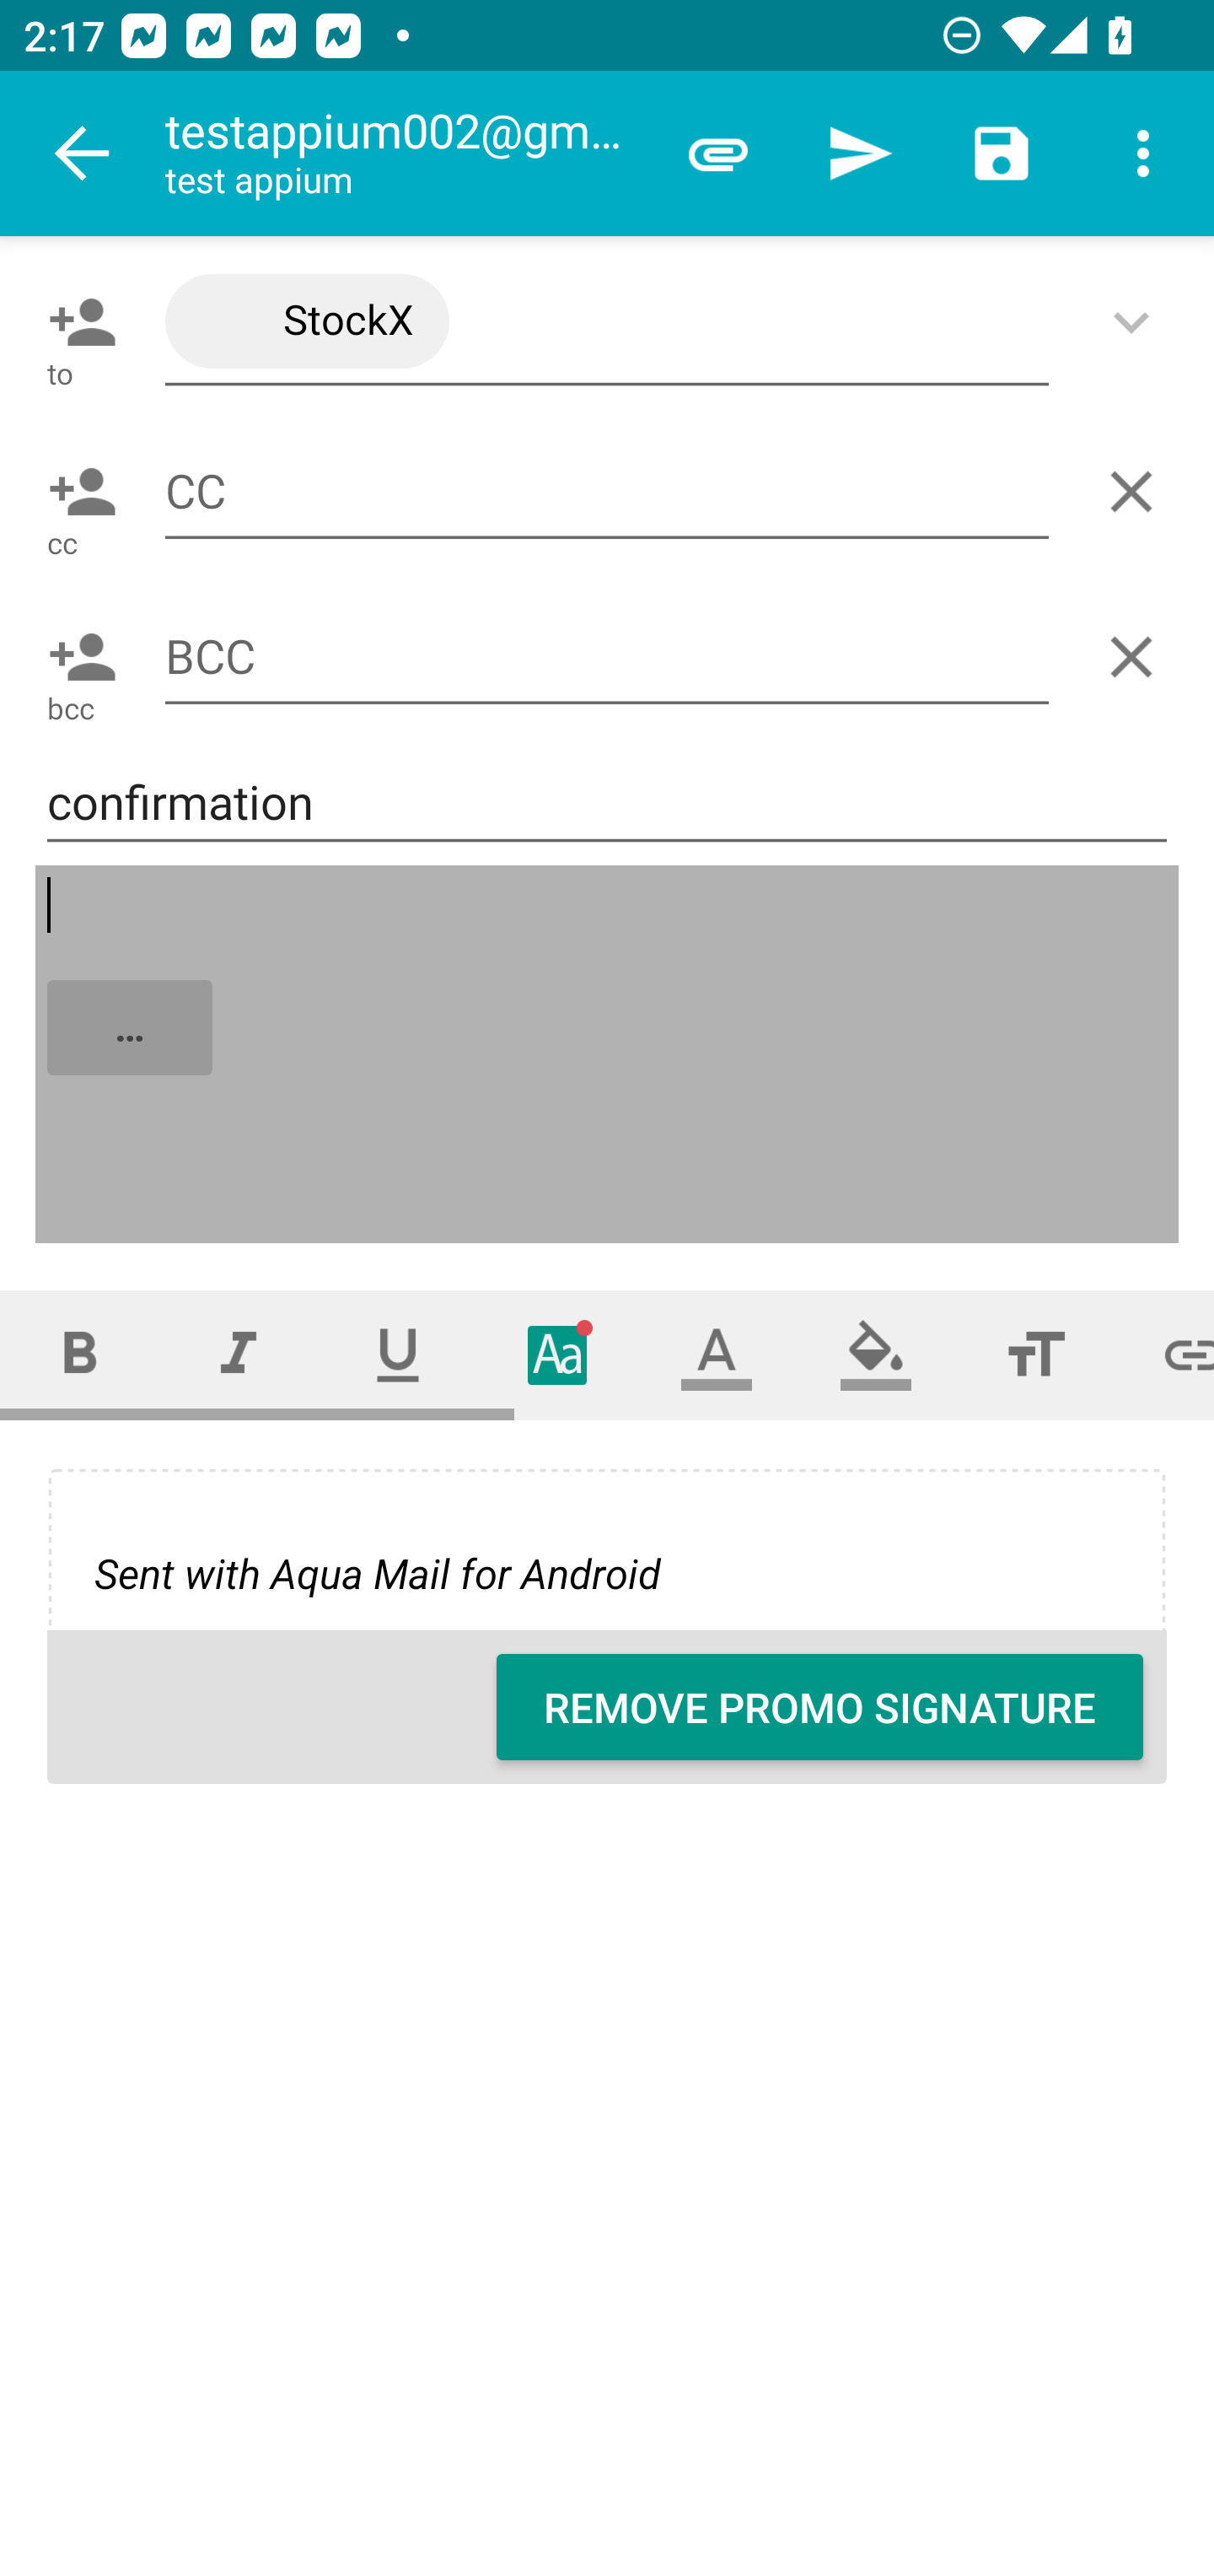 This screenshot has width=1214, height=2564. What do you see at coordinates (607, 802) in the screenshot?
I see `confirmation` at bounding box center [607, 802].